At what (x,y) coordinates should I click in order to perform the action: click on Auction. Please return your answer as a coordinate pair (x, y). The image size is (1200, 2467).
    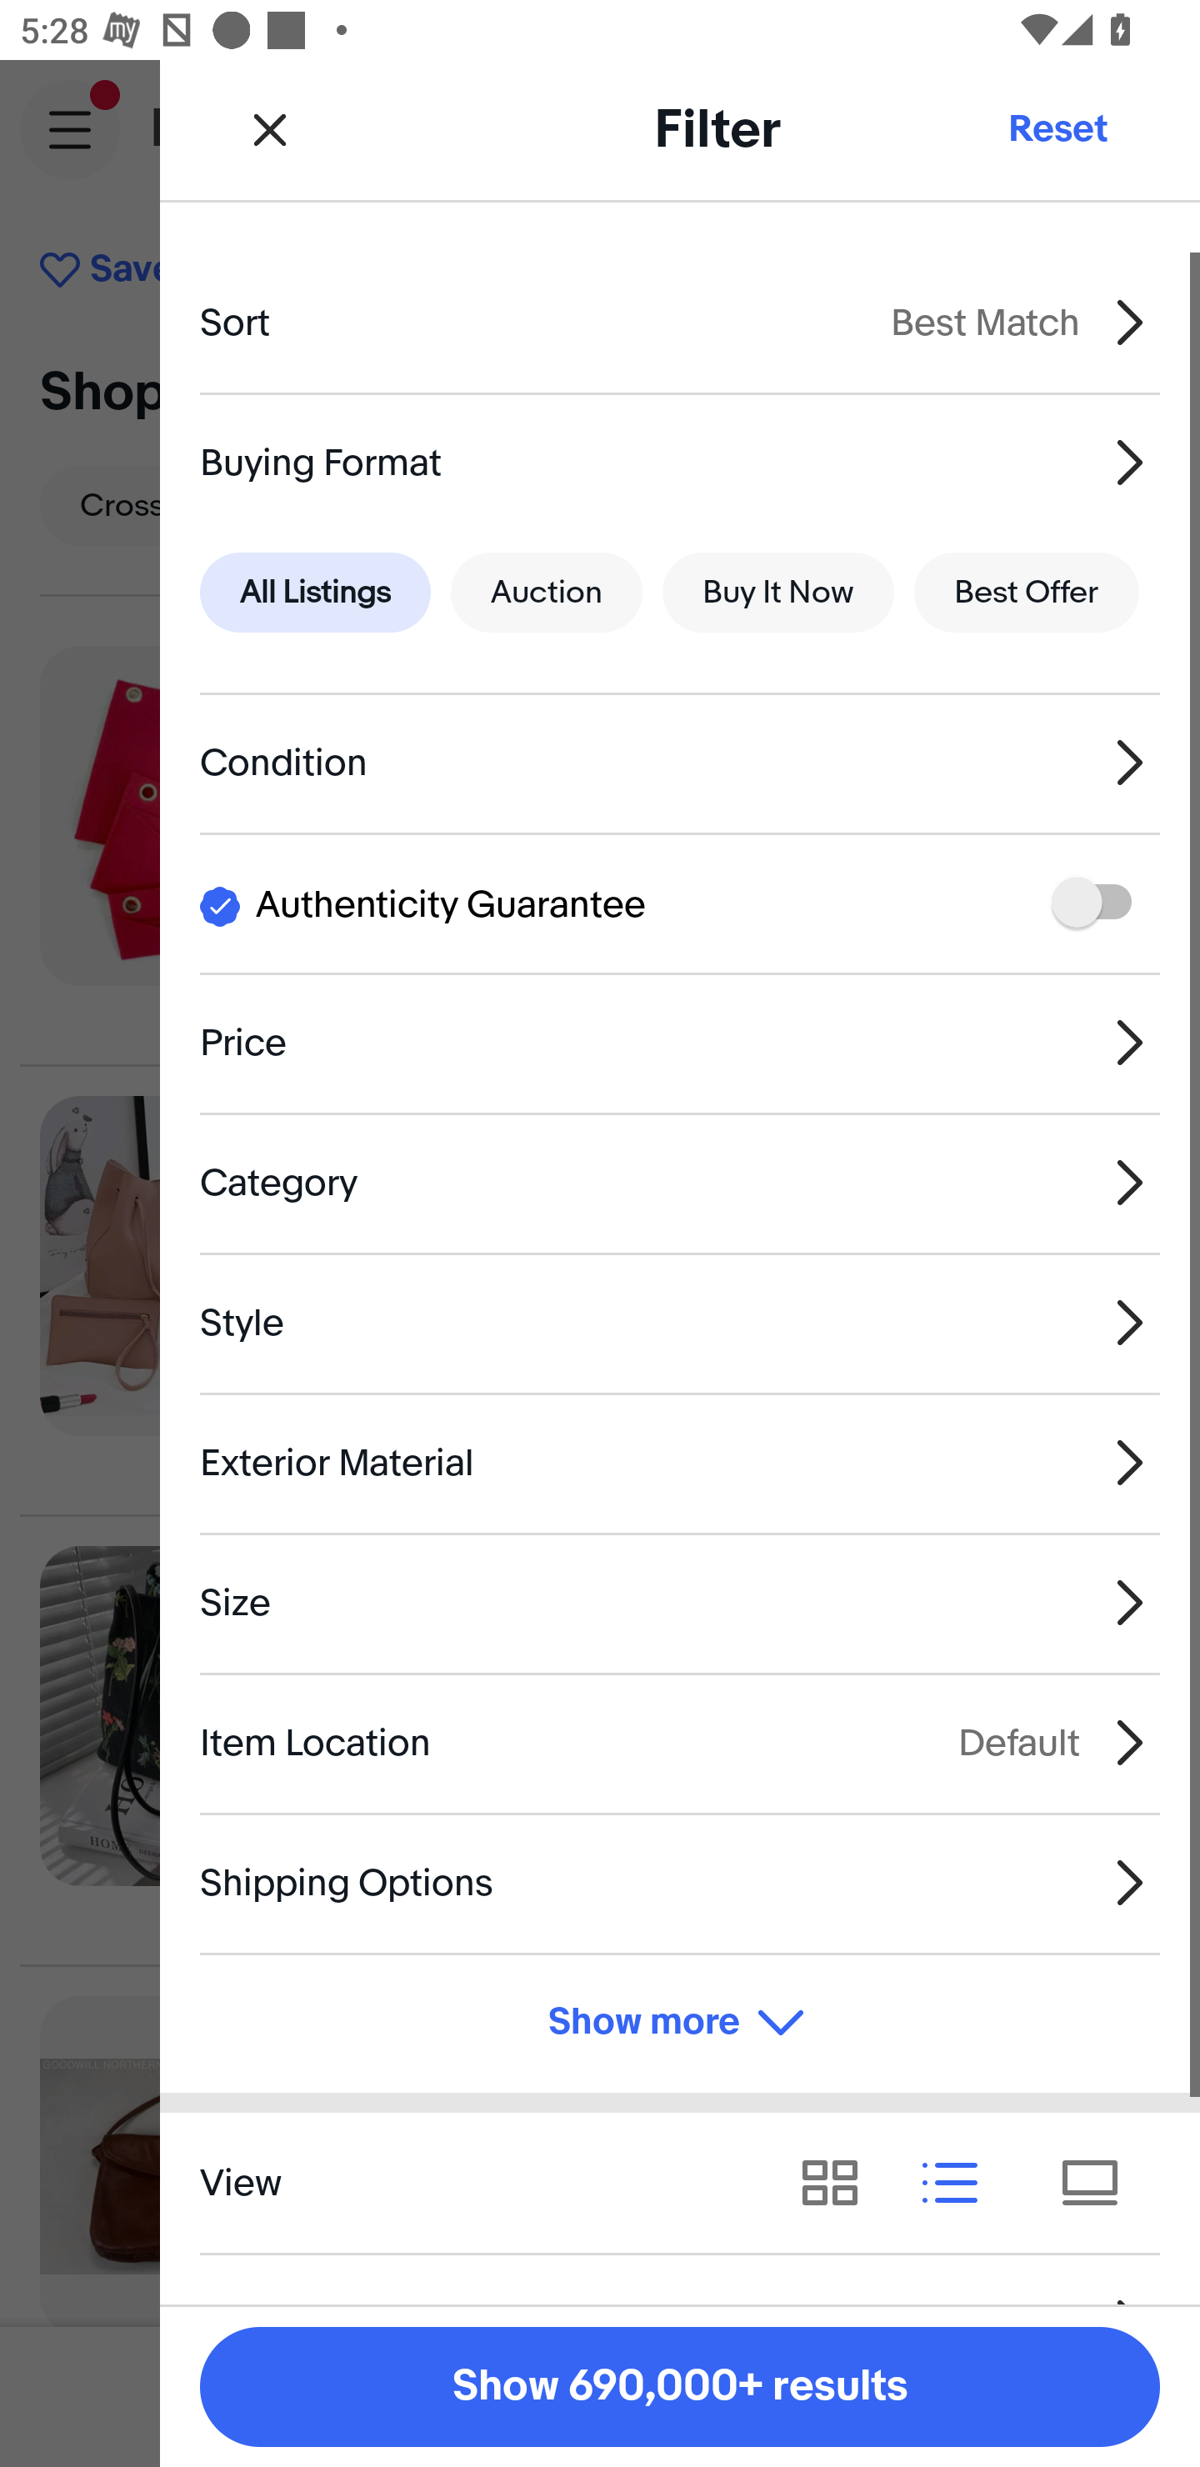
    Looking at the image, I should click on (547, 593).